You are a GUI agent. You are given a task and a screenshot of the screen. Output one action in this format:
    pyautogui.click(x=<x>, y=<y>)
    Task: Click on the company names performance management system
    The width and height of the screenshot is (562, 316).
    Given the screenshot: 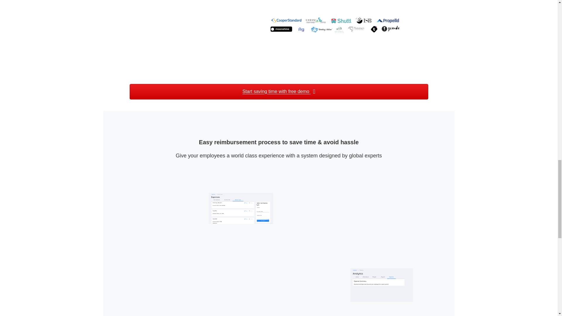 What is the action you would take?
    pyautogui.click(x=335, y=30)
    